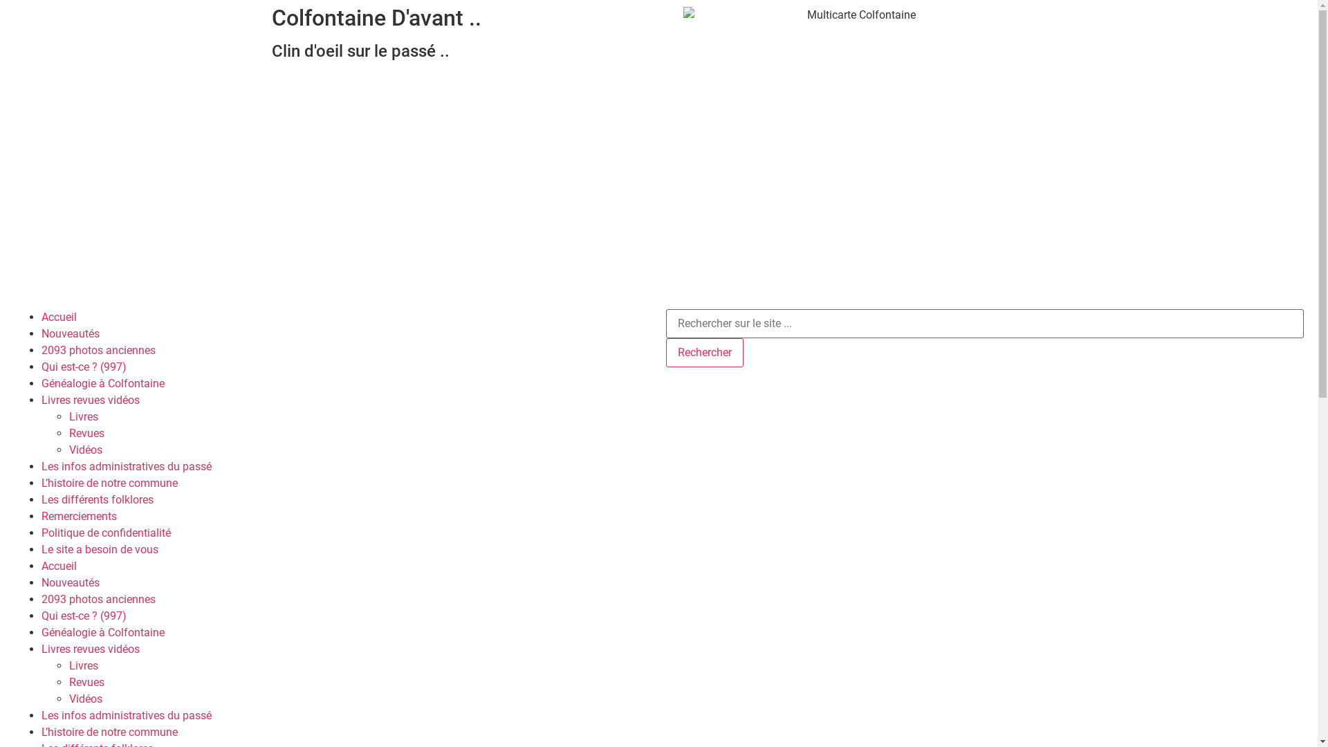  Describe the element at coordinates (704, 353) in the screenshot. I see `Rechercher` at that location.